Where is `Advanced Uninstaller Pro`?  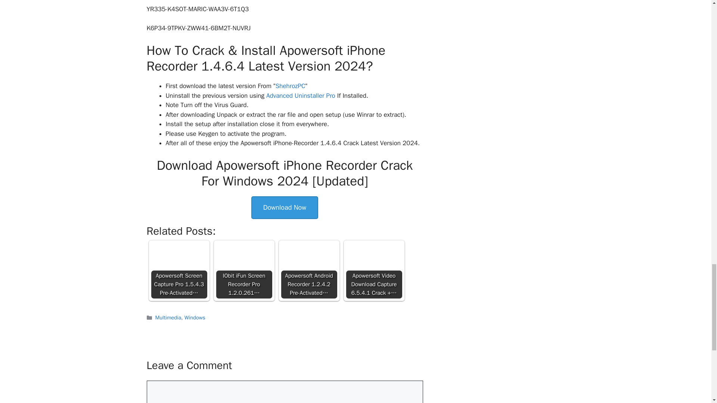
Advanced Uninstaller Pro is located at coordinates (301, 96).